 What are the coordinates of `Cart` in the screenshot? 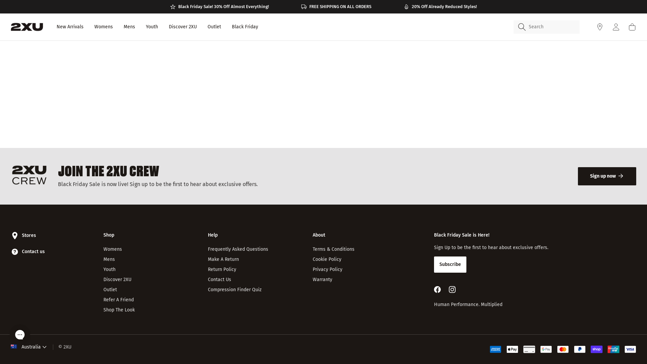 It's located at (632, 27).